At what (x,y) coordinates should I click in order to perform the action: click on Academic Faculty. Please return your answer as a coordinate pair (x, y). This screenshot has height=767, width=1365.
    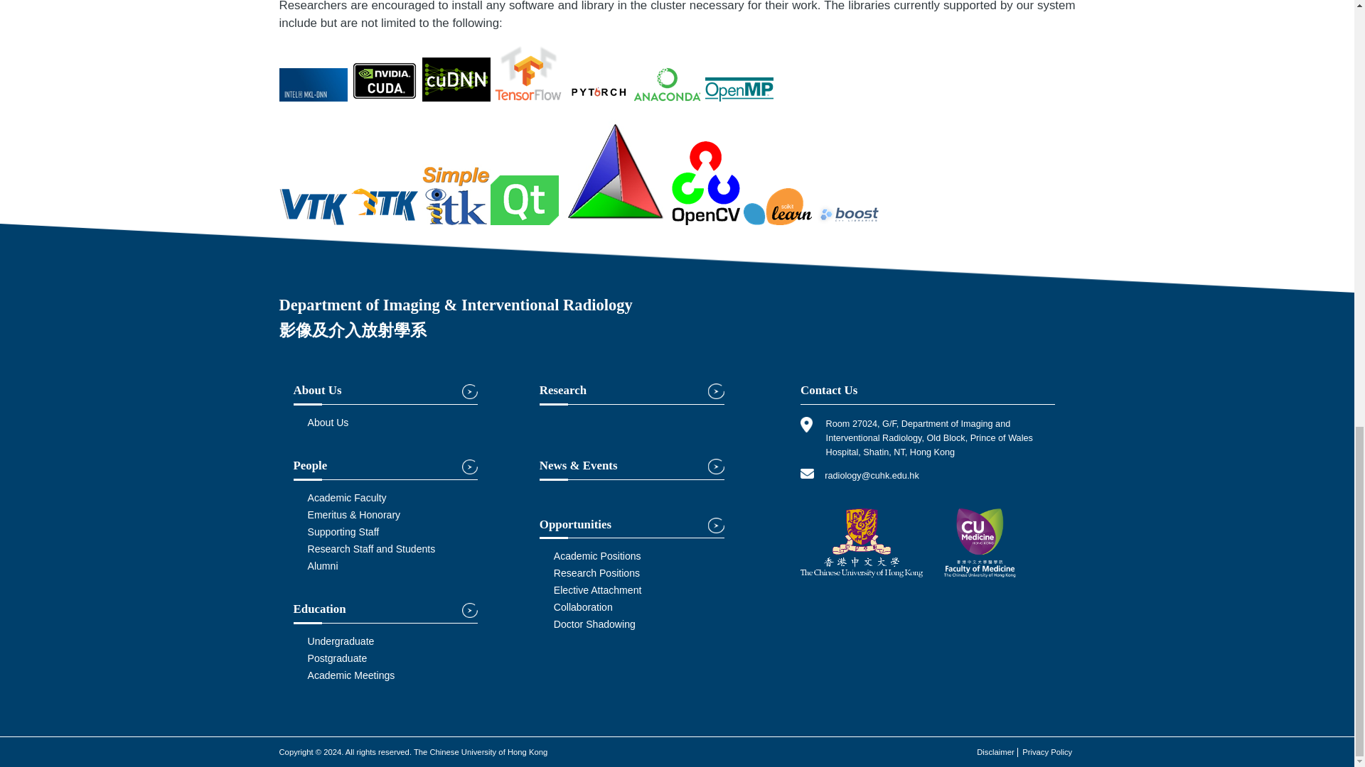
    Looking at the image, I should click on (347, 497).